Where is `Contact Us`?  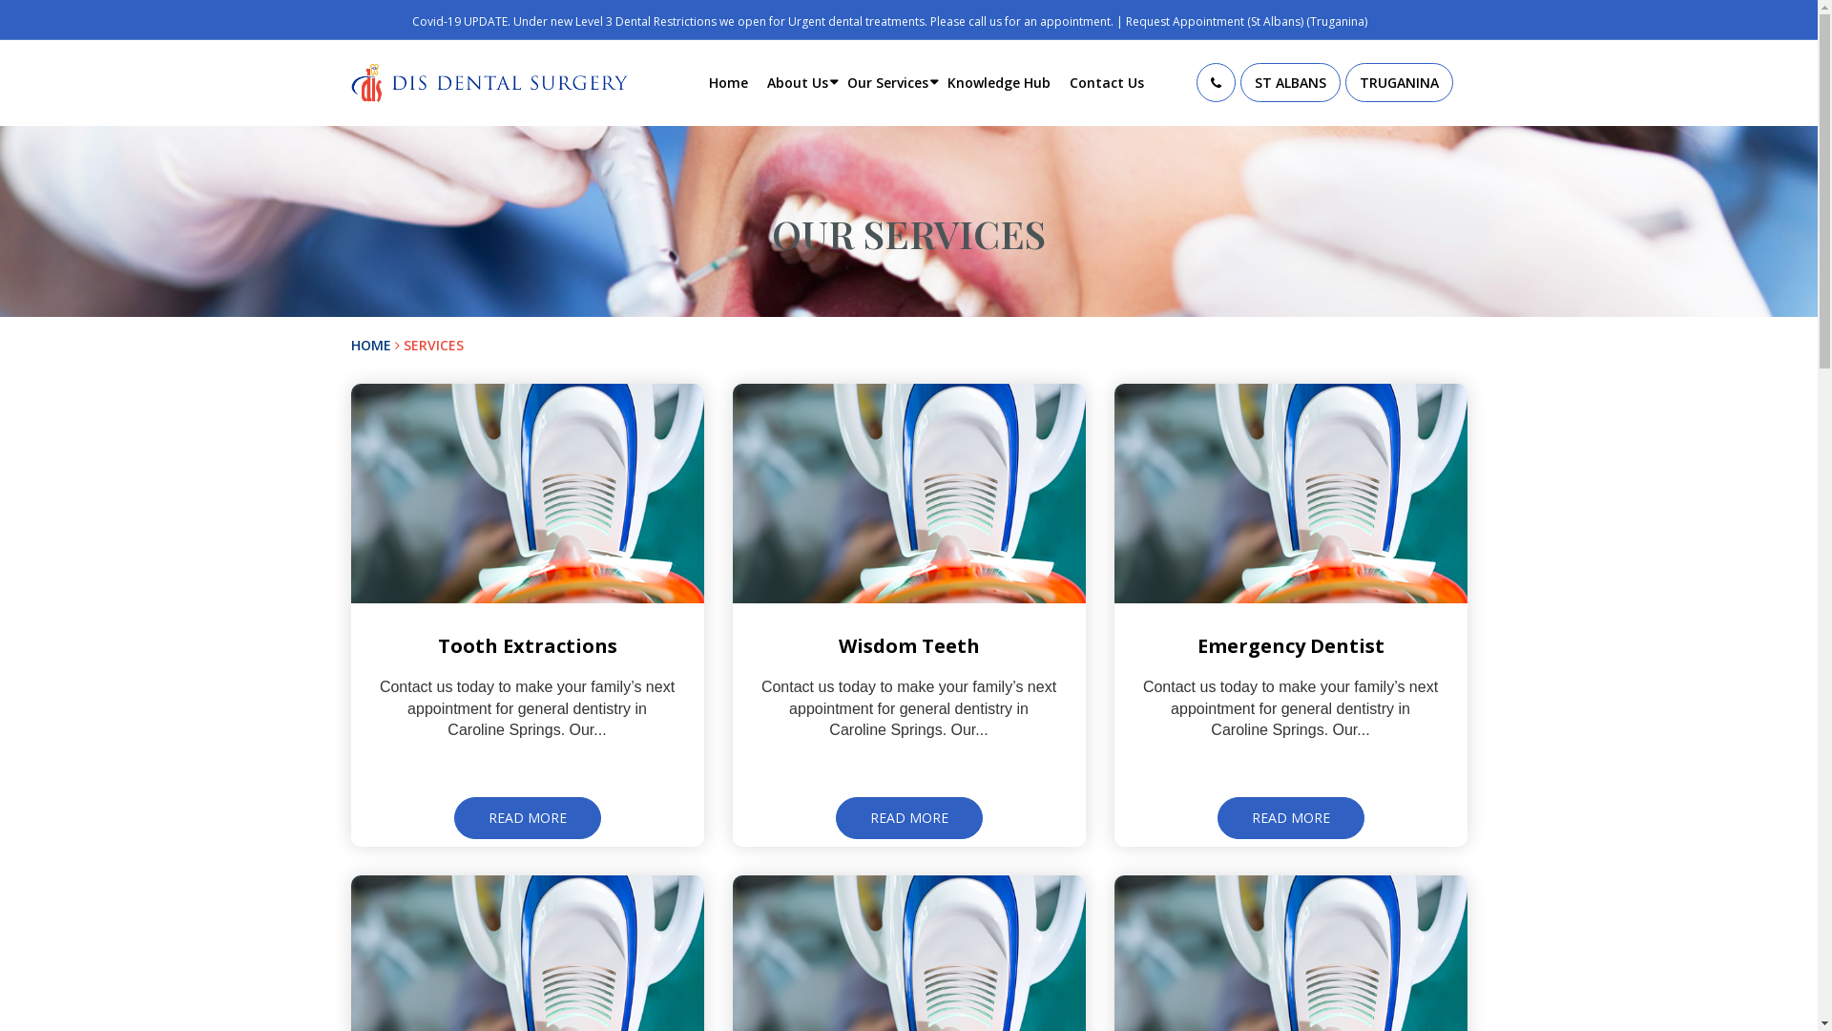 Contact Us is located at coordinates (1107, 82).